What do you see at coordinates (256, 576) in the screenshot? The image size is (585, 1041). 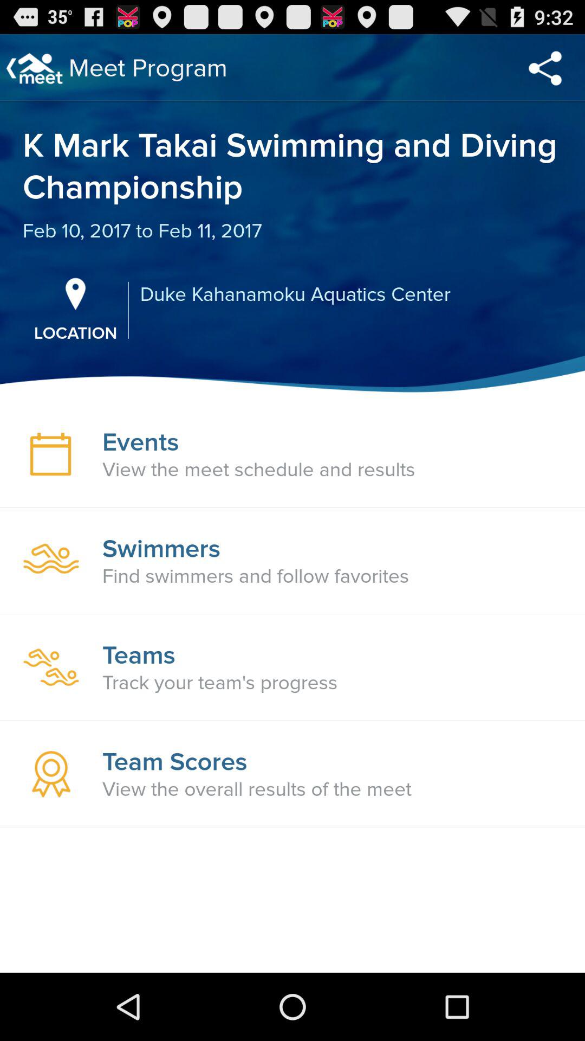 I see `scroll until find swimmers and` at bounding box center [256, 576].